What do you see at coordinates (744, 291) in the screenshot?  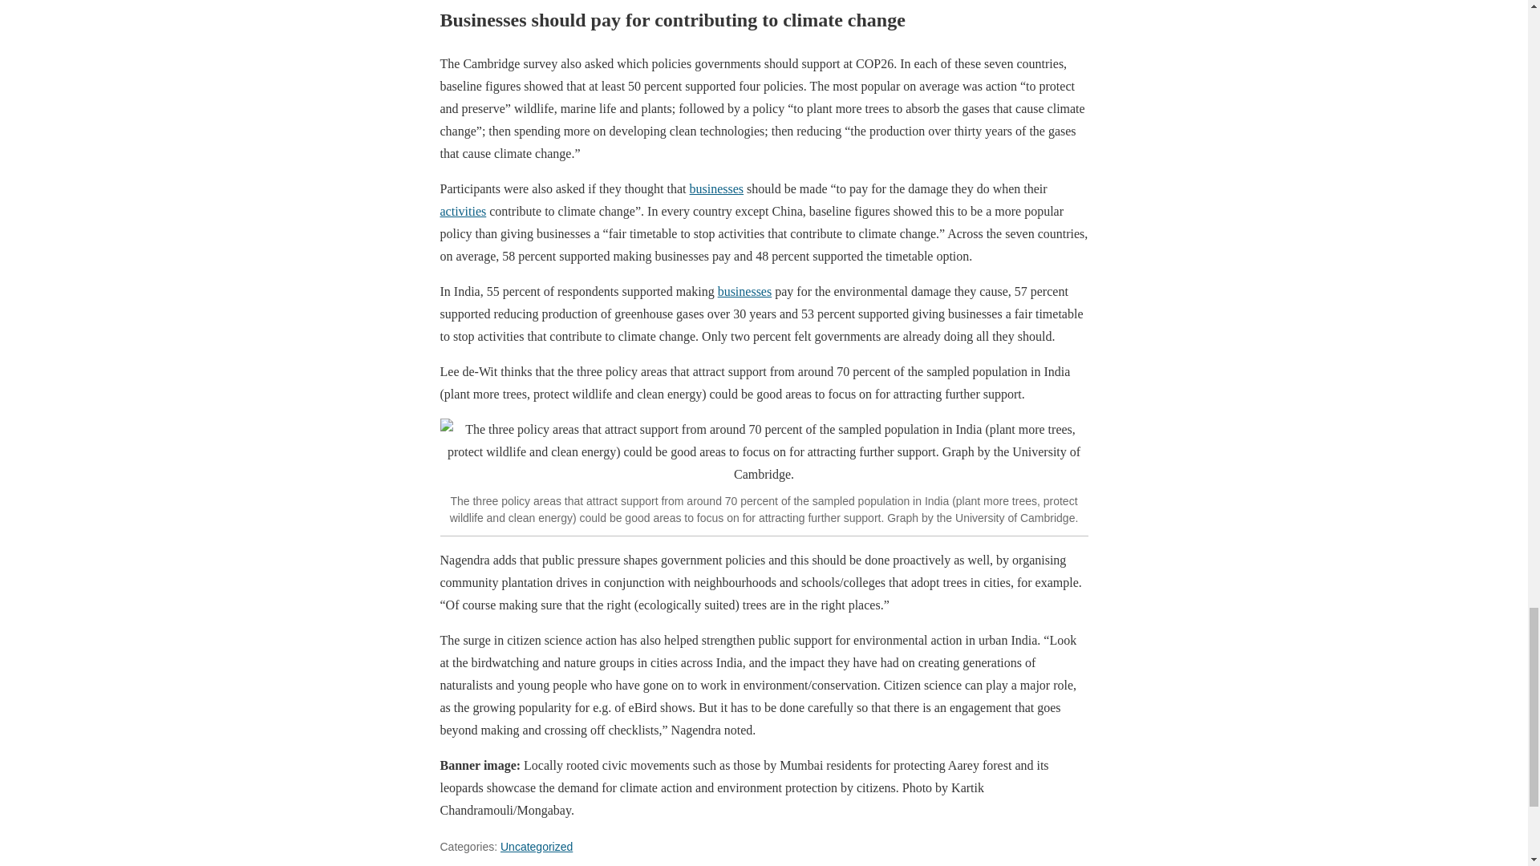 I see `businesses` at bounding box center [744, 291].